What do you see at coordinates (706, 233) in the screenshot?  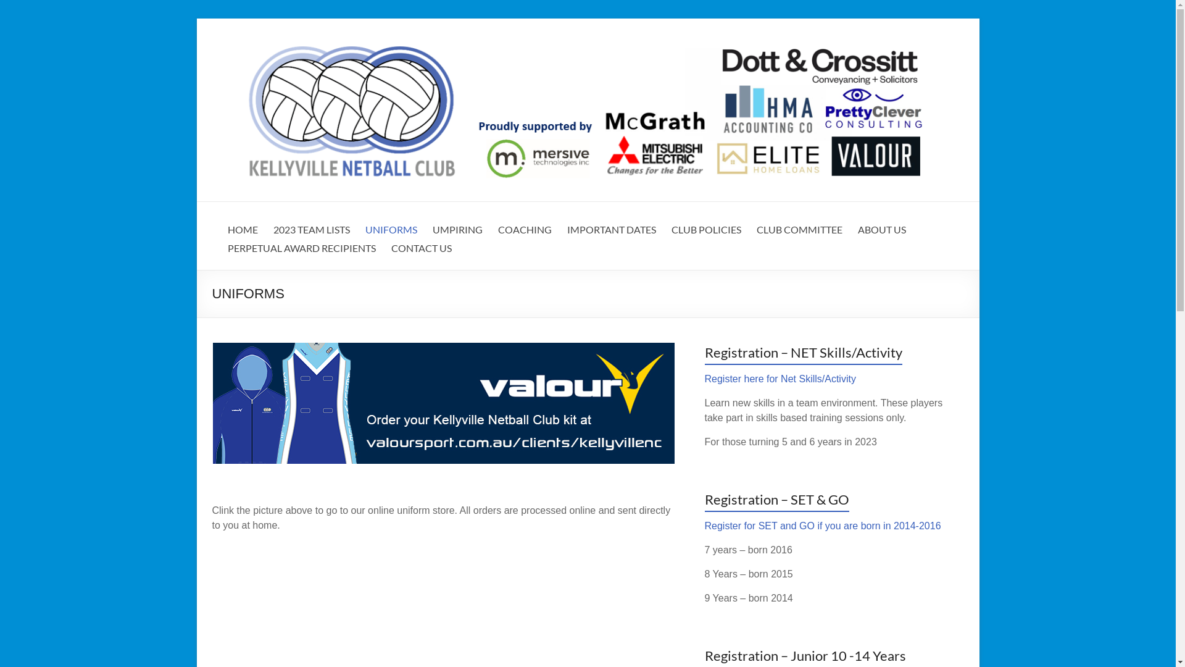 I see `CLUB POLICIES` at bounding box center [706, 233].